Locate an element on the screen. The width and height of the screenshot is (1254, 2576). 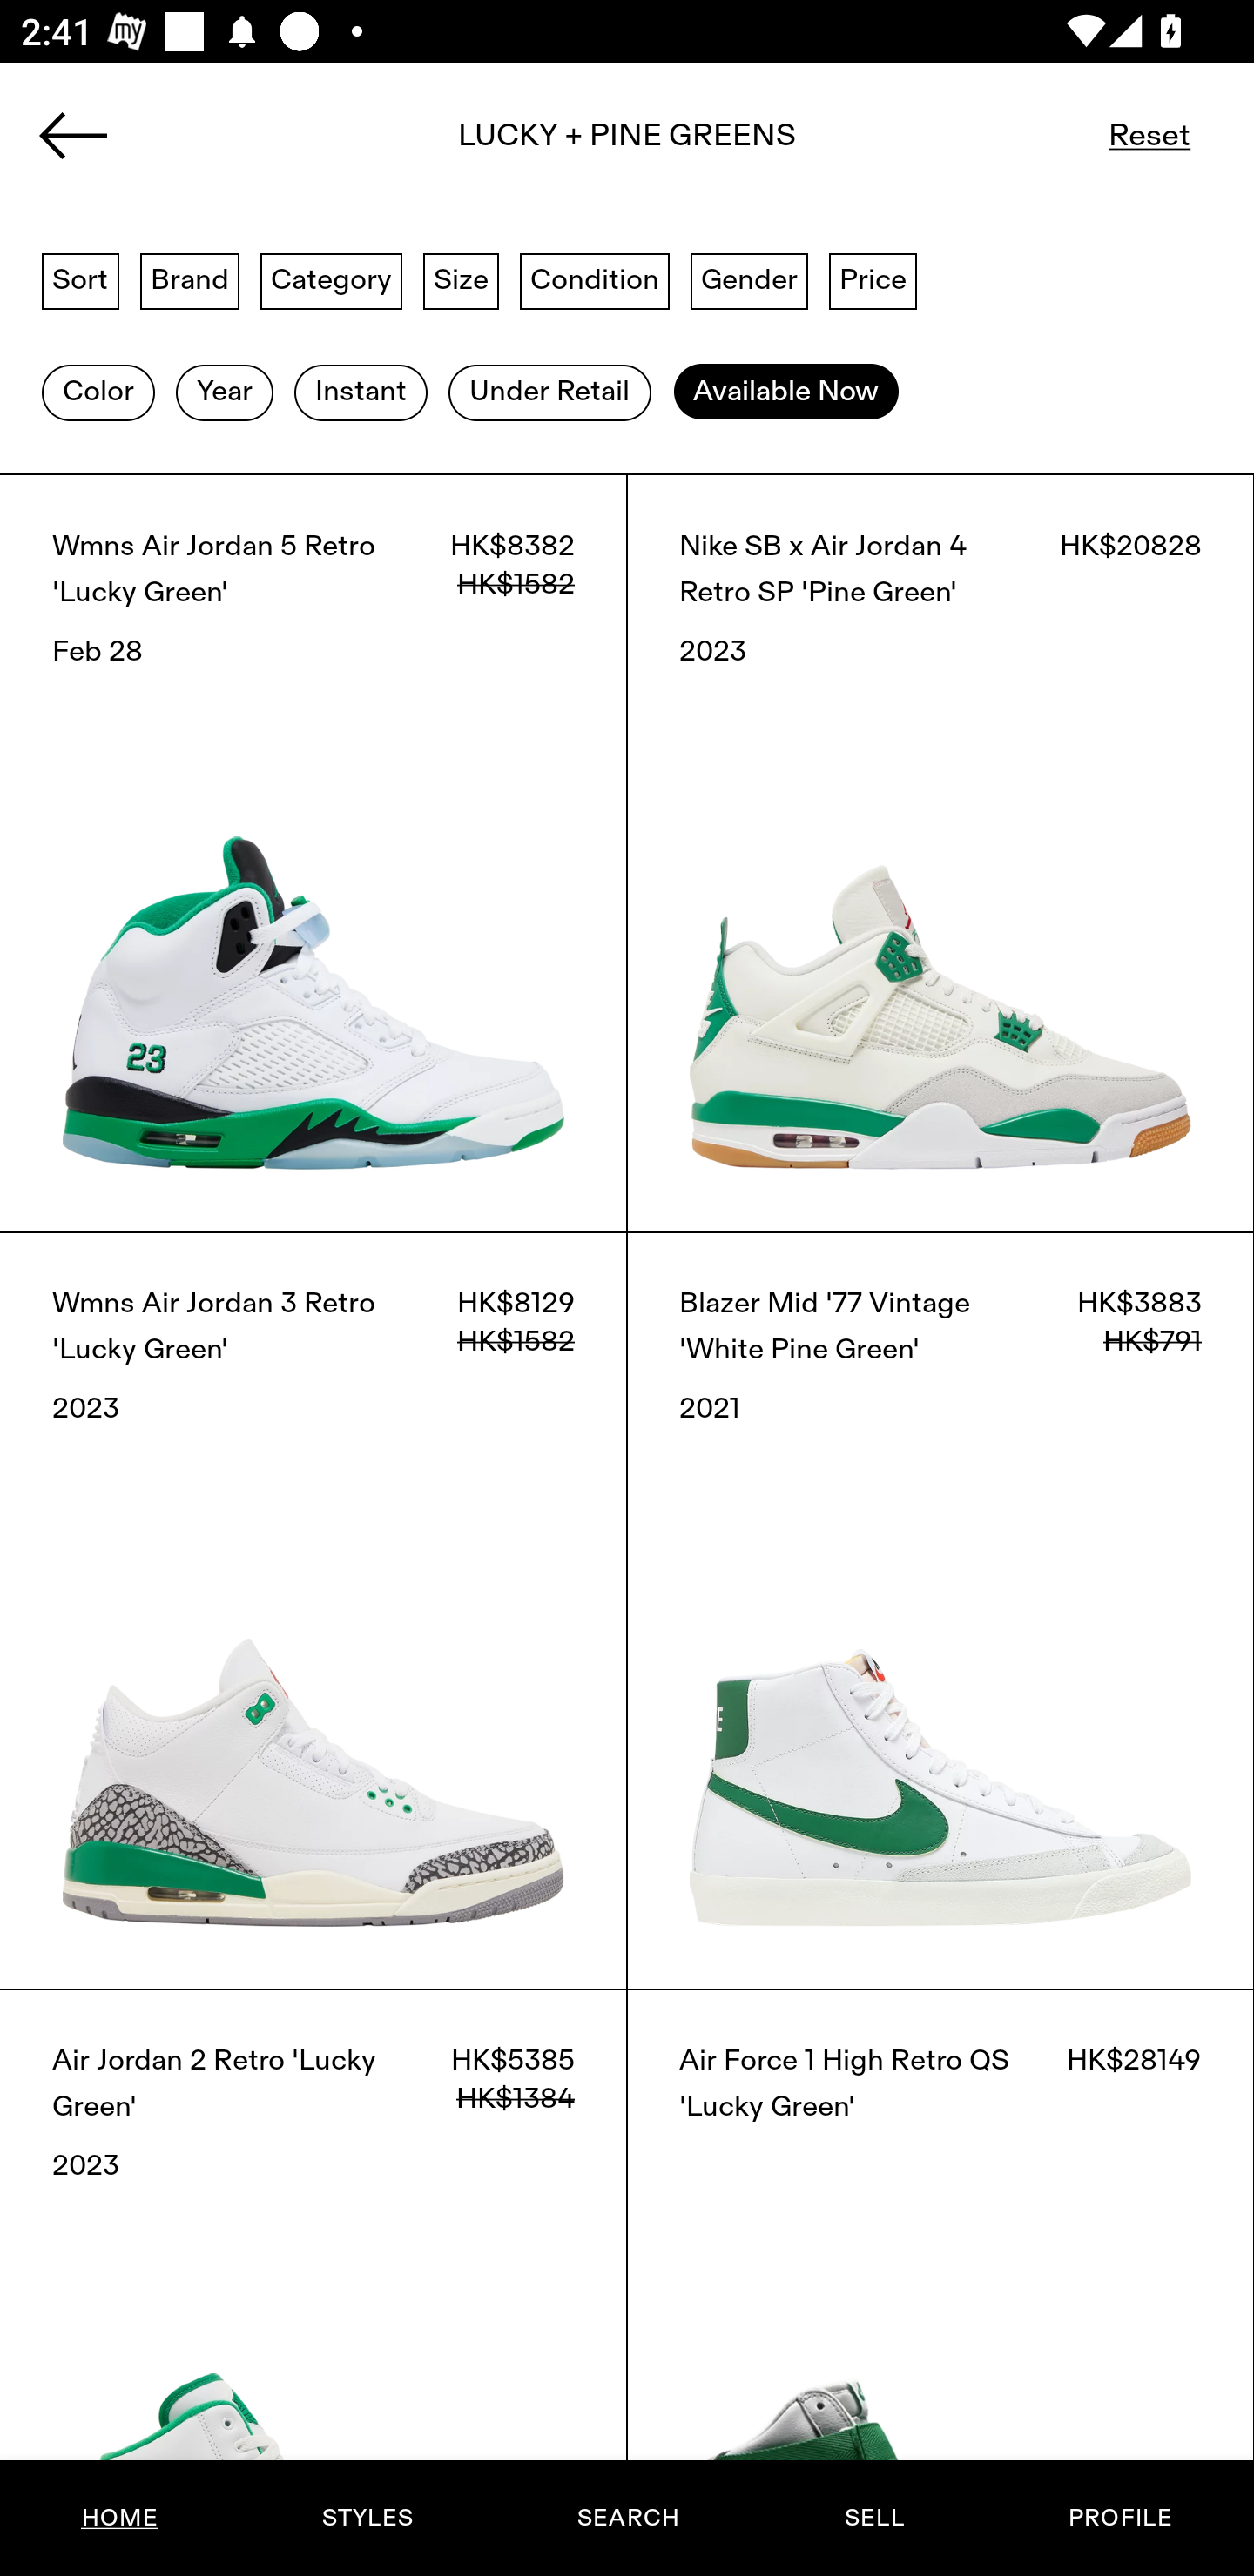
SELL is located at coordinates (873, 2518).